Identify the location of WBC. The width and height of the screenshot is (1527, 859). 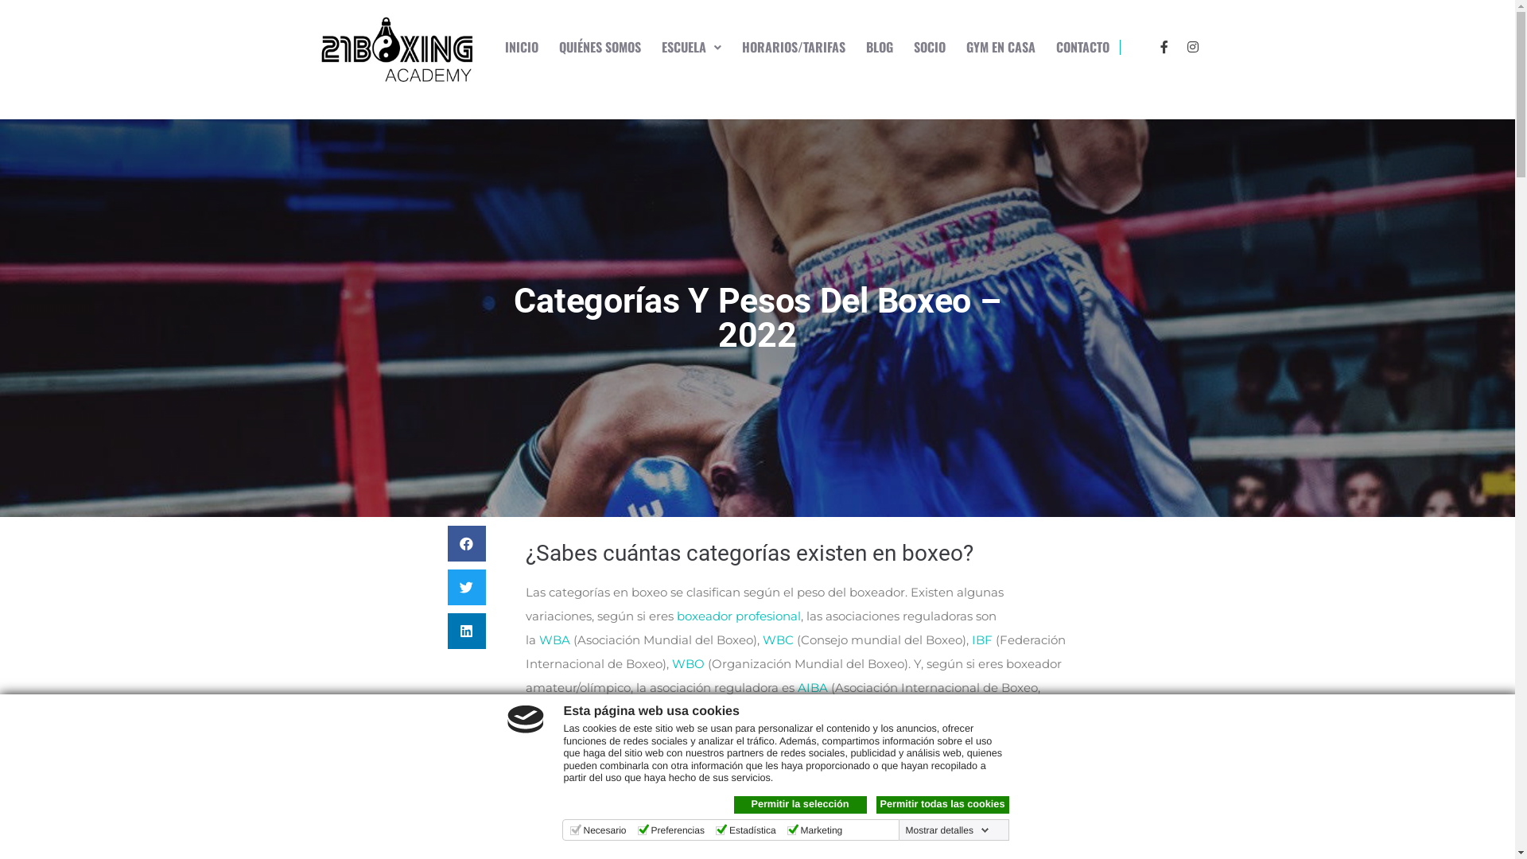
(778, 639).